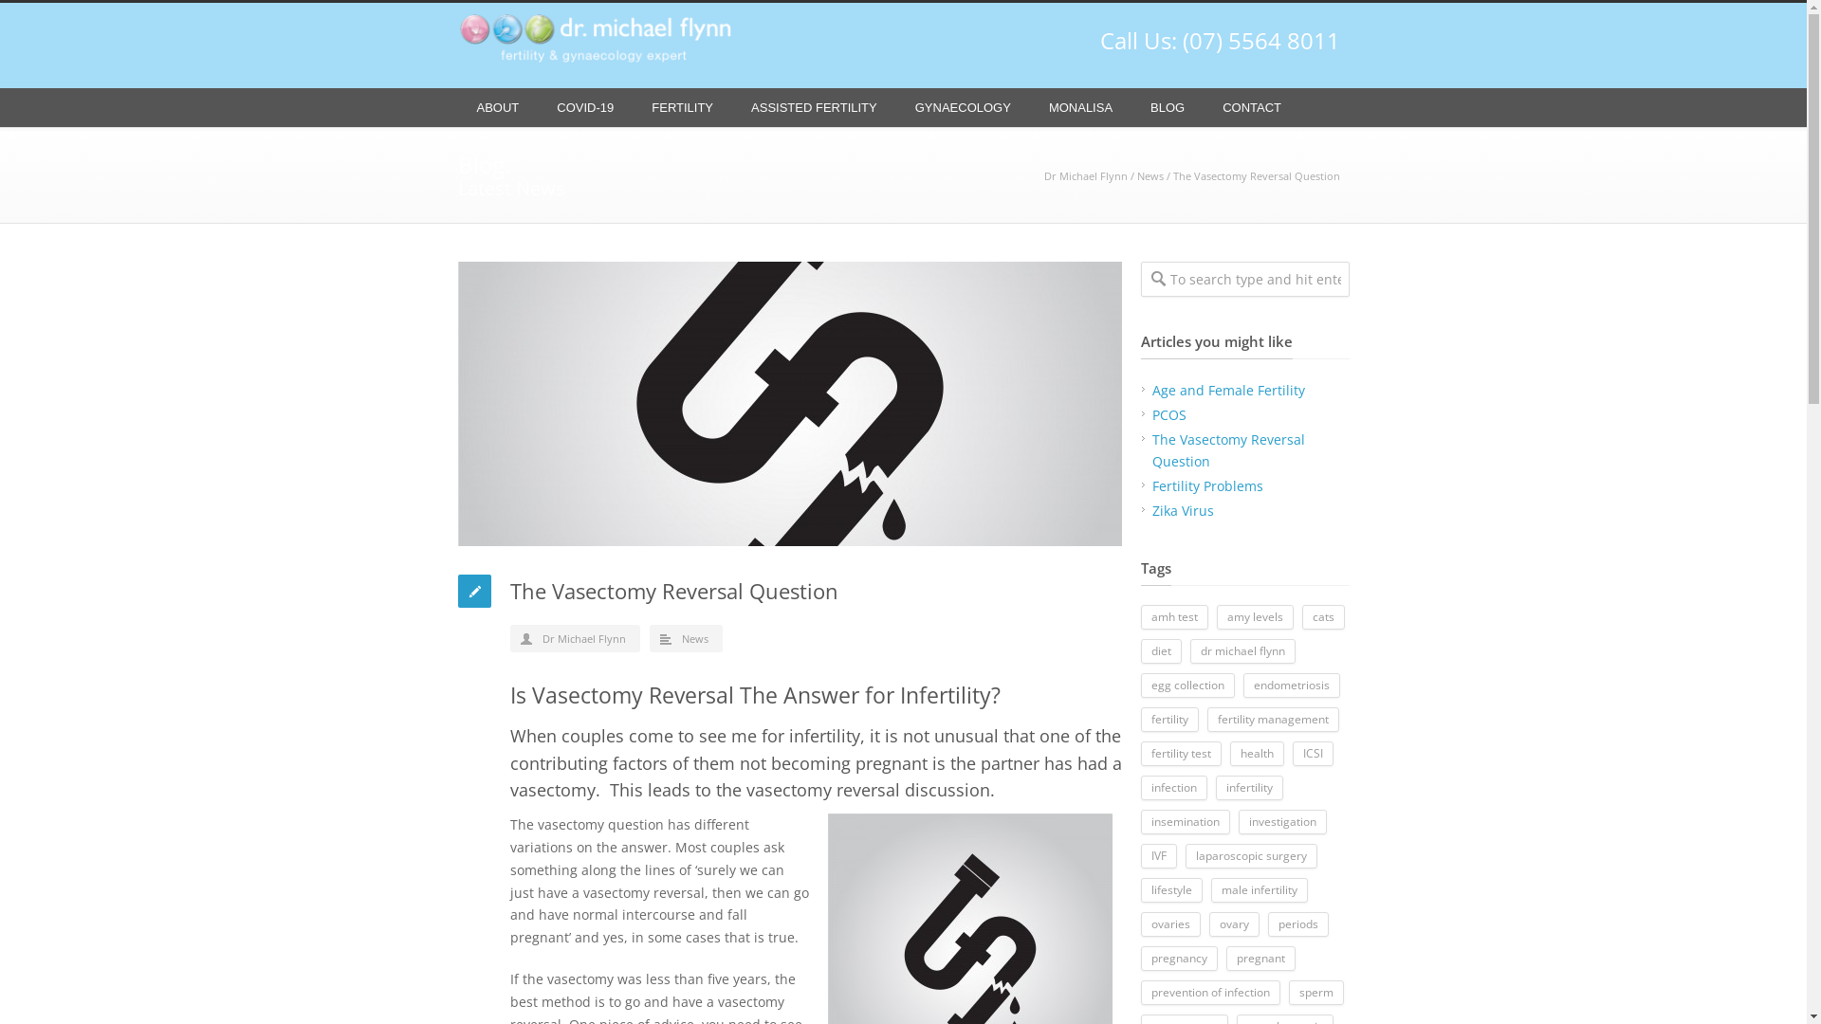 The width and height of the screenshot is (1821, 1024). Describe the element at coordinates (1168, 108) in the screenshot. I see `BLOG` at that location.